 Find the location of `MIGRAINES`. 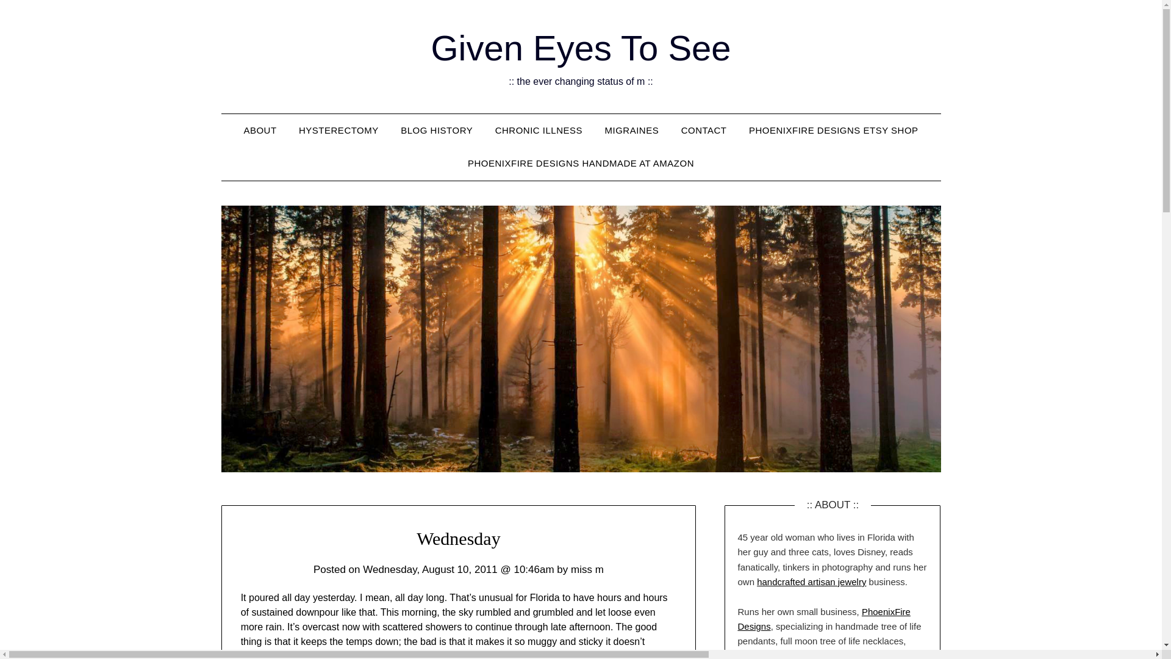

MIGRAINES is located at coordinates (632, 130).